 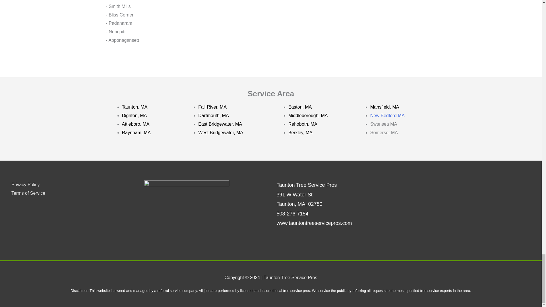 I want to click on Dartmouth, MA, so click(x=213, y=115).